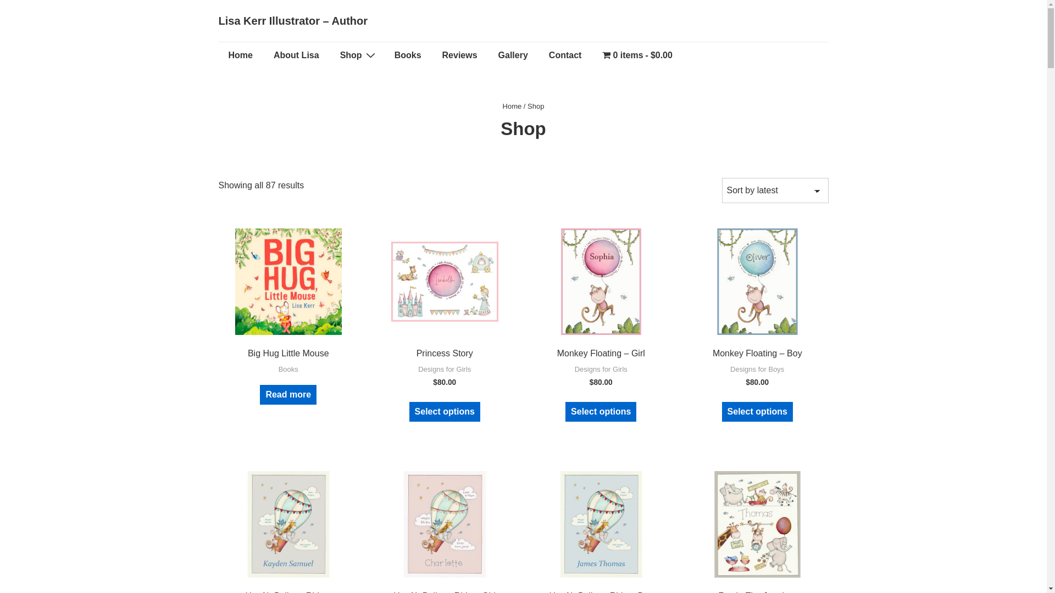 This screenshot has height=593, width=1055. What do you see at coordinates (445, 412) in the screenshot?
I see `Select options` at bounding box center [445, 412].